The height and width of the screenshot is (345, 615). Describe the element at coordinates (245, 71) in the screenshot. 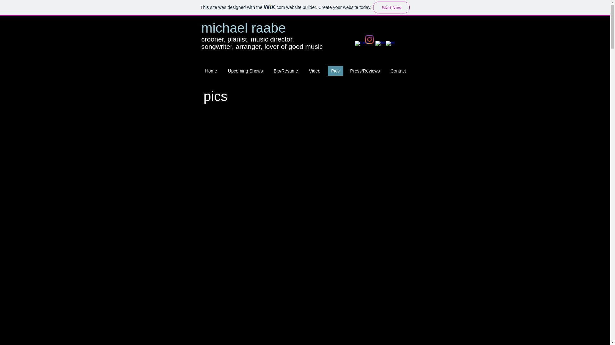

I see `Upcoming Shows` at that location.